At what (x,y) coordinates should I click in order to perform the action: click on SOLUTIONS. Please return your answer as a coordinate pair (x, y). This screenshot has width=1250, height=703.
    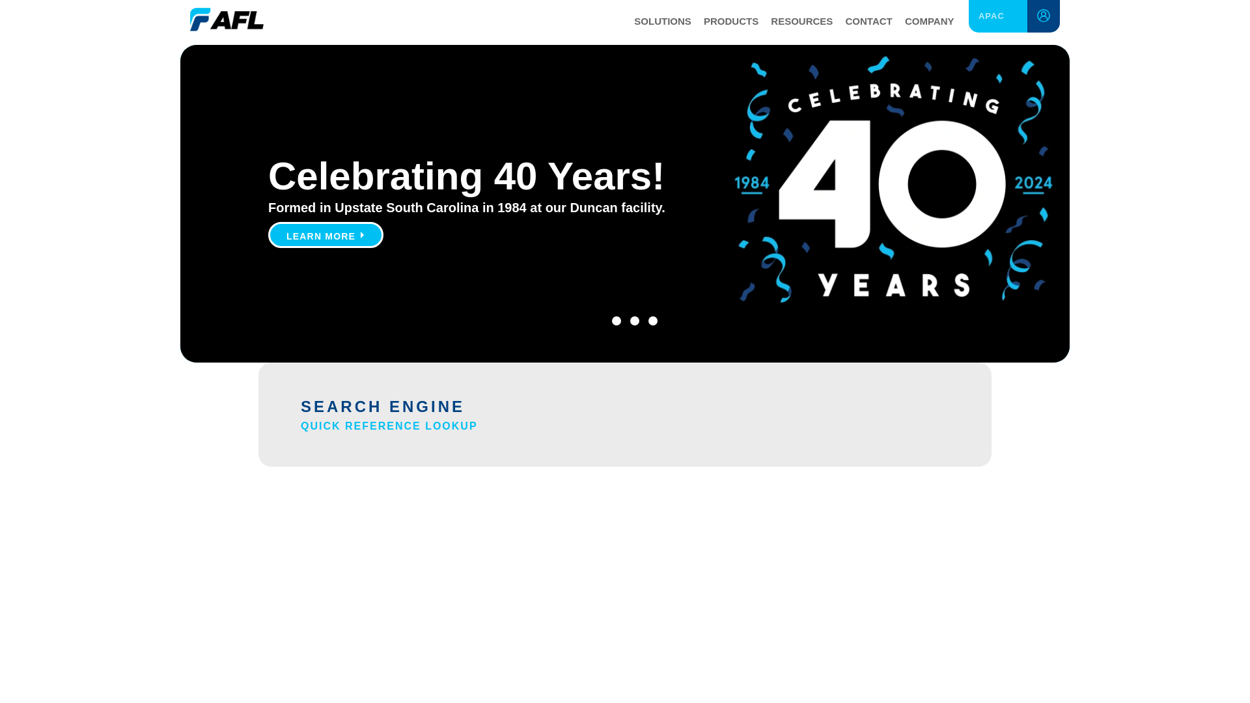
    Looking at the image, I should click on (662, 22).